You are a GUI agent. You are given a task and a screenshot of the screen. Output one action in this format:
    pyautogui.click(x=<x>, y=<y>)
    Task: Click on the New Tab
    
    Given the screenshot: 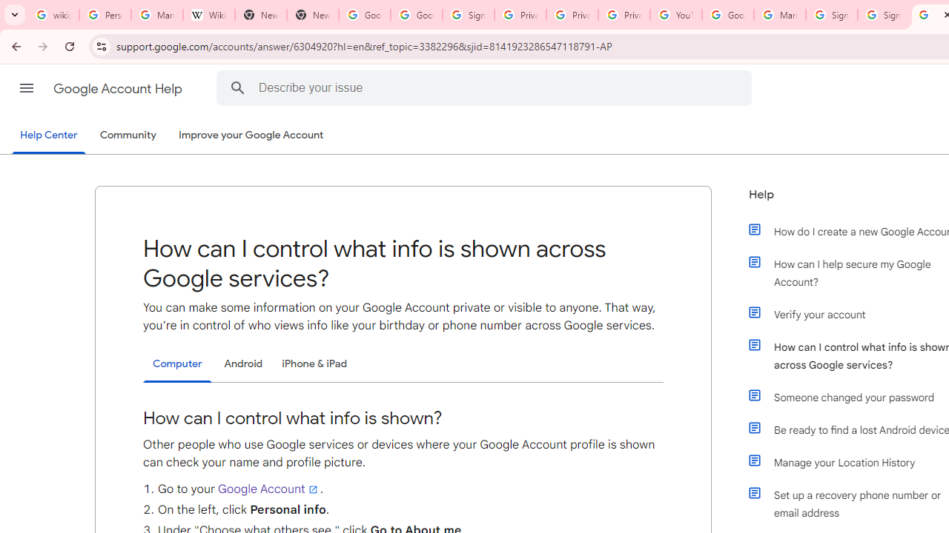 What is the action you would take?
    pyautogui.click(x=261, y=15)
    